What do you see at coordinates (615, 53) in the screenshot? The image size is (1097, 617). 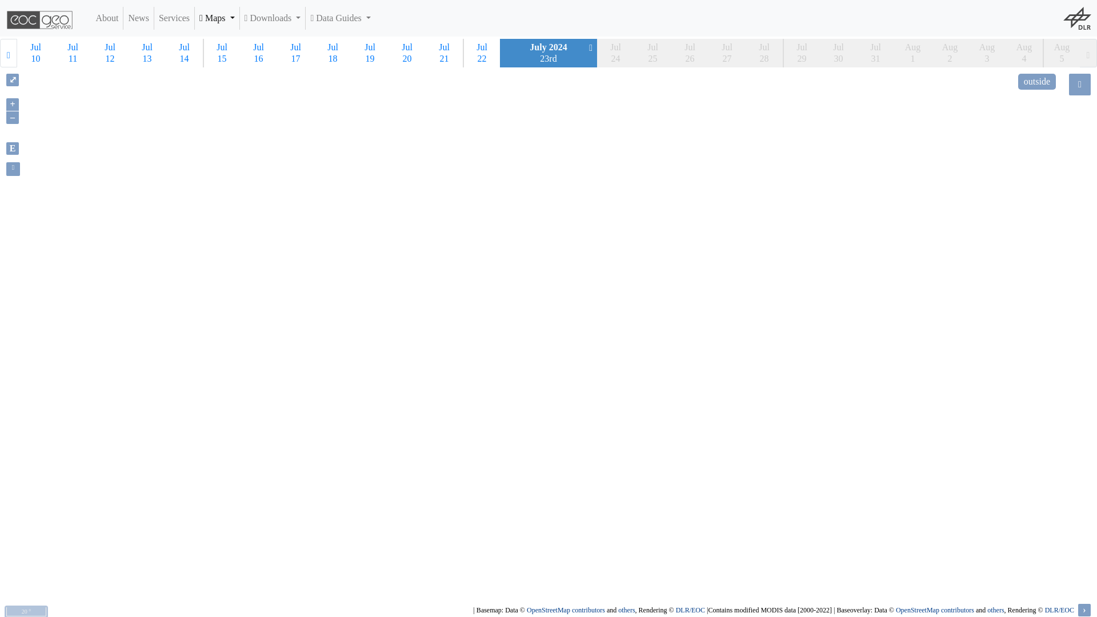 I see `Invalid date` at bounding box center [615, 53].